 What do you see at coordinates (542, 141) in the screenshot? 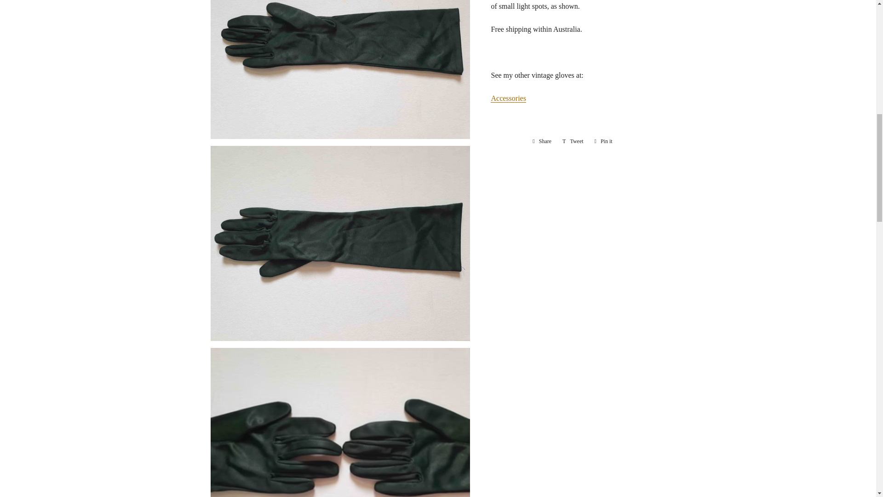
I see `Share on Facebook` at bounding box center [542, 141].